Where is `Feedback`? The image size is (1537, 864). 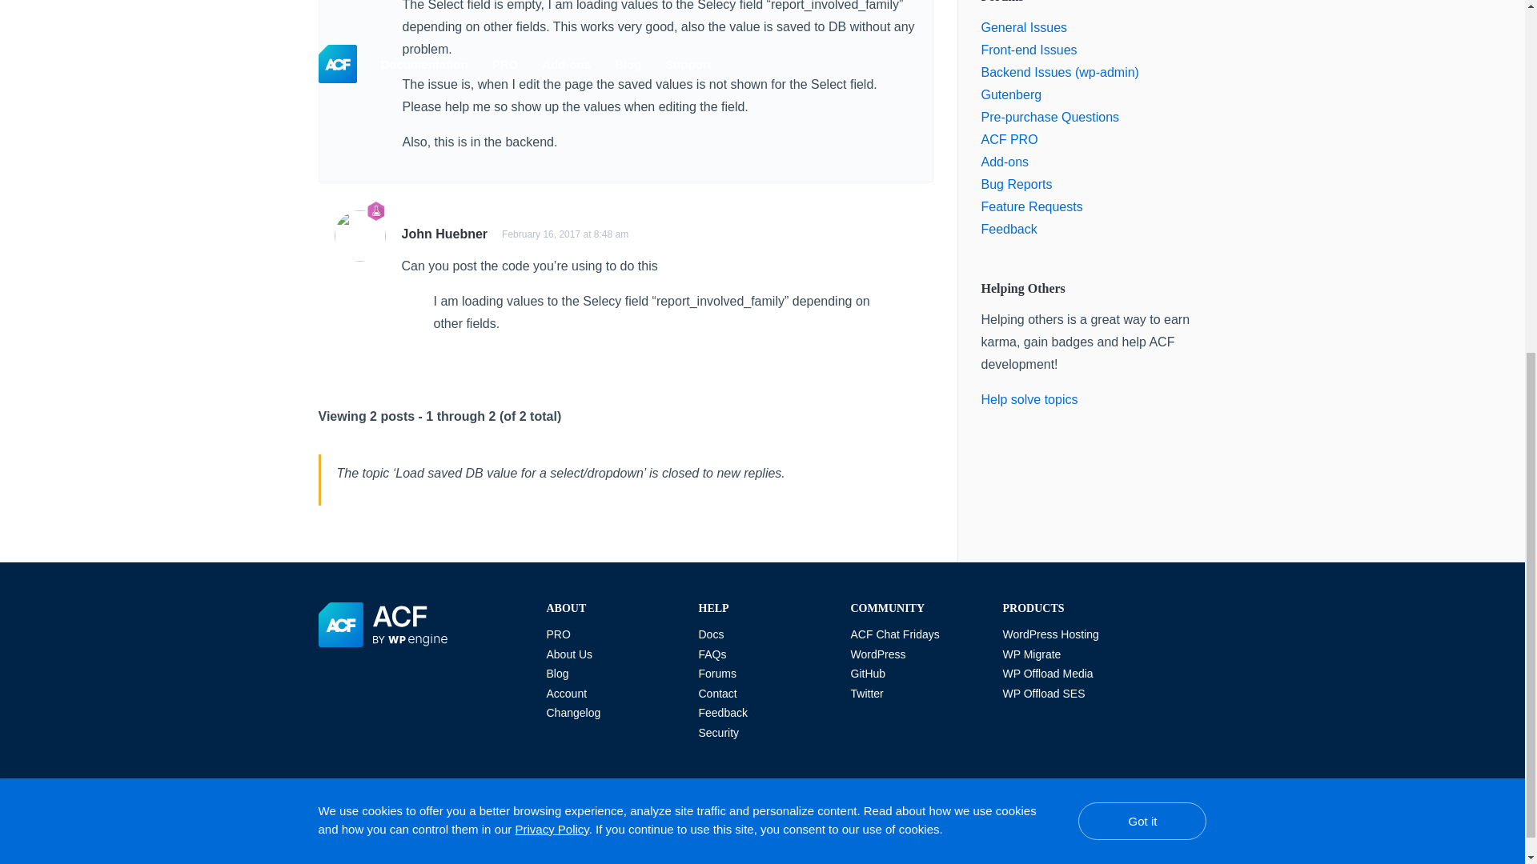 Feedback is located at coordinates (1009, 229).